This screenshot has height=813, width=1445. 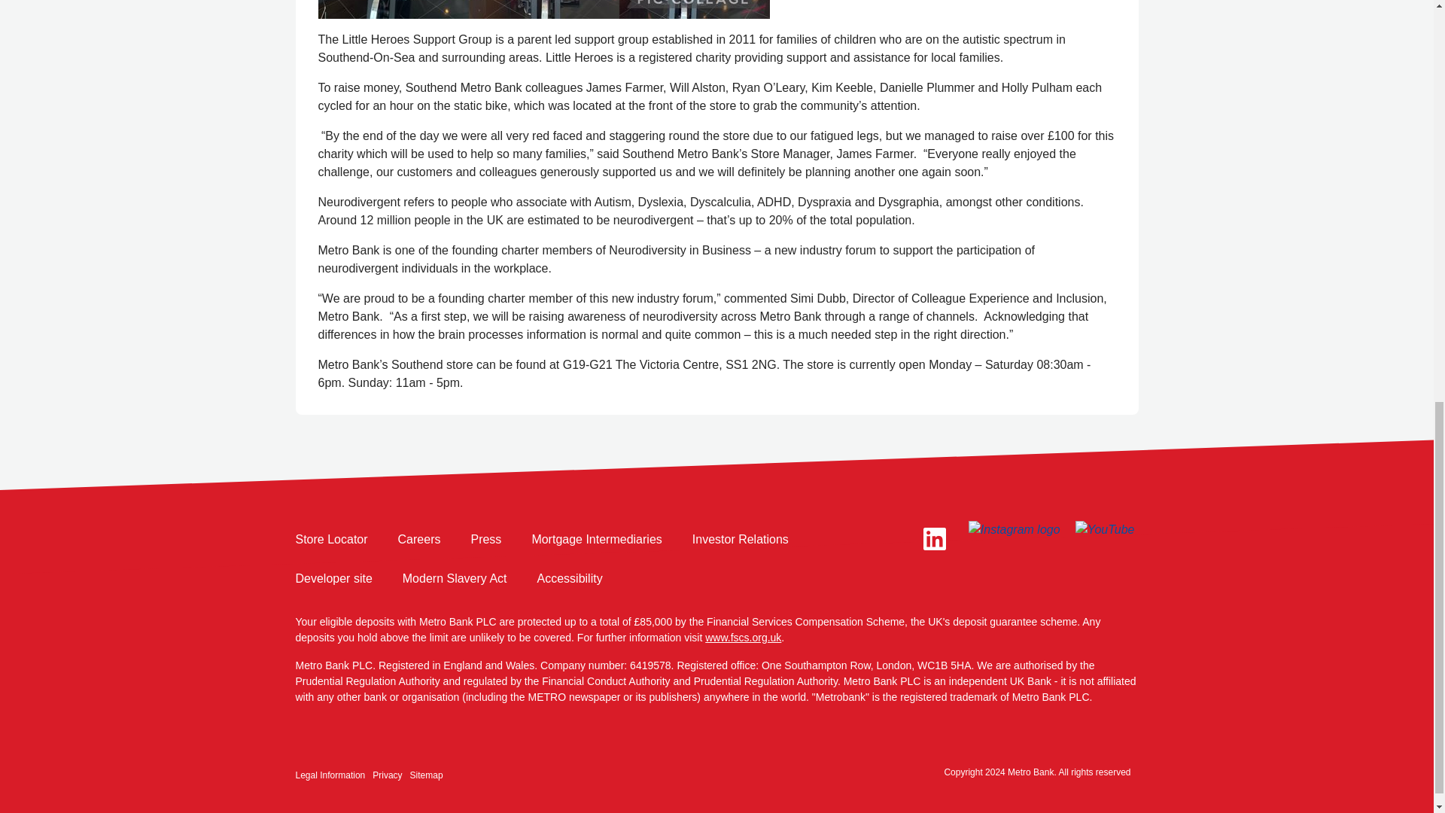 What do you see at coordinates (419, 540) in the screenshot?
I see `Careers` at bounding box center [419, 540].